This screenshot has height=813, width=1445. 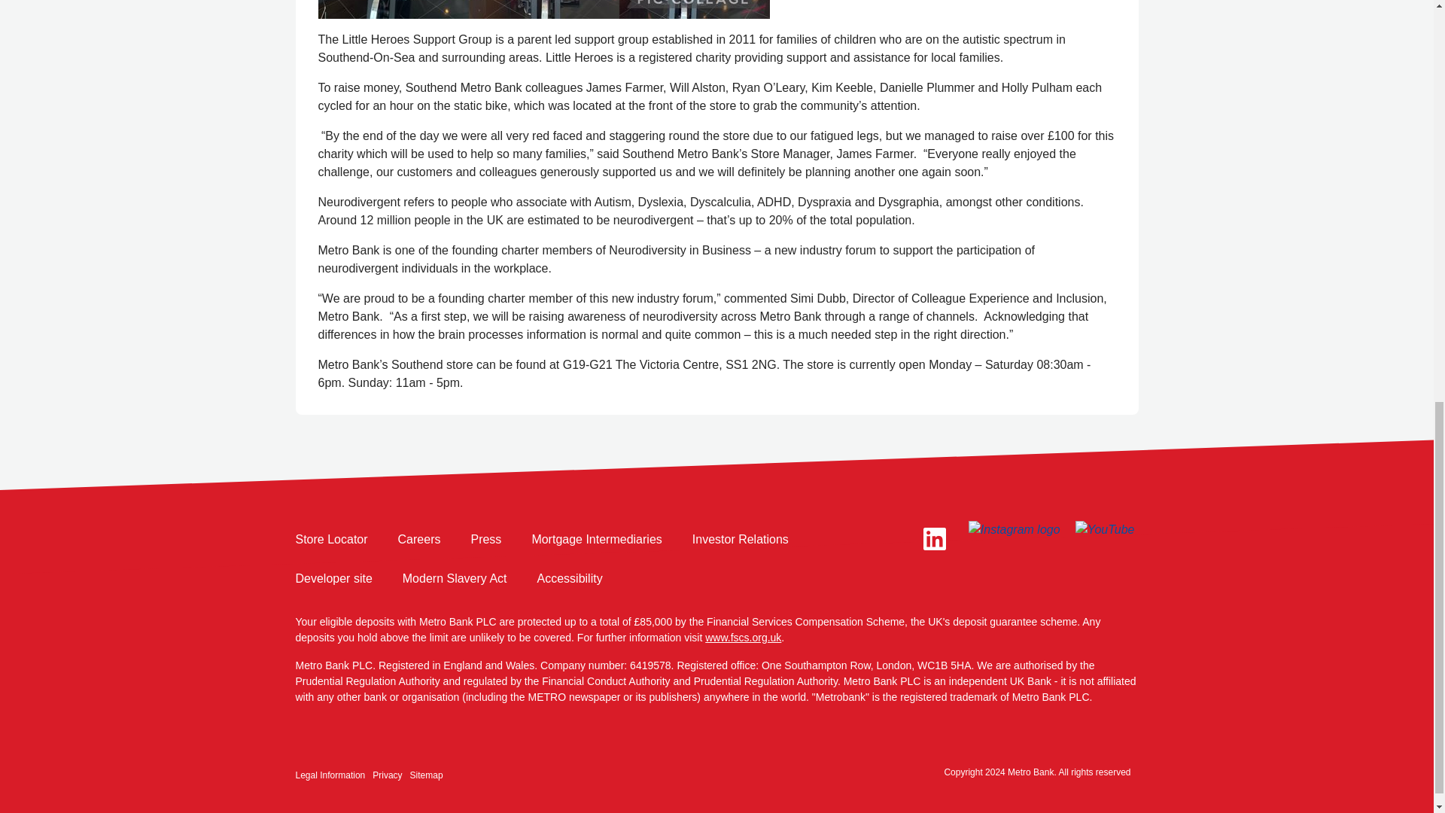 What do you see at coordinates (419, 540) in the screenshot?
I see `Careers` at bounding box center [419, 540].